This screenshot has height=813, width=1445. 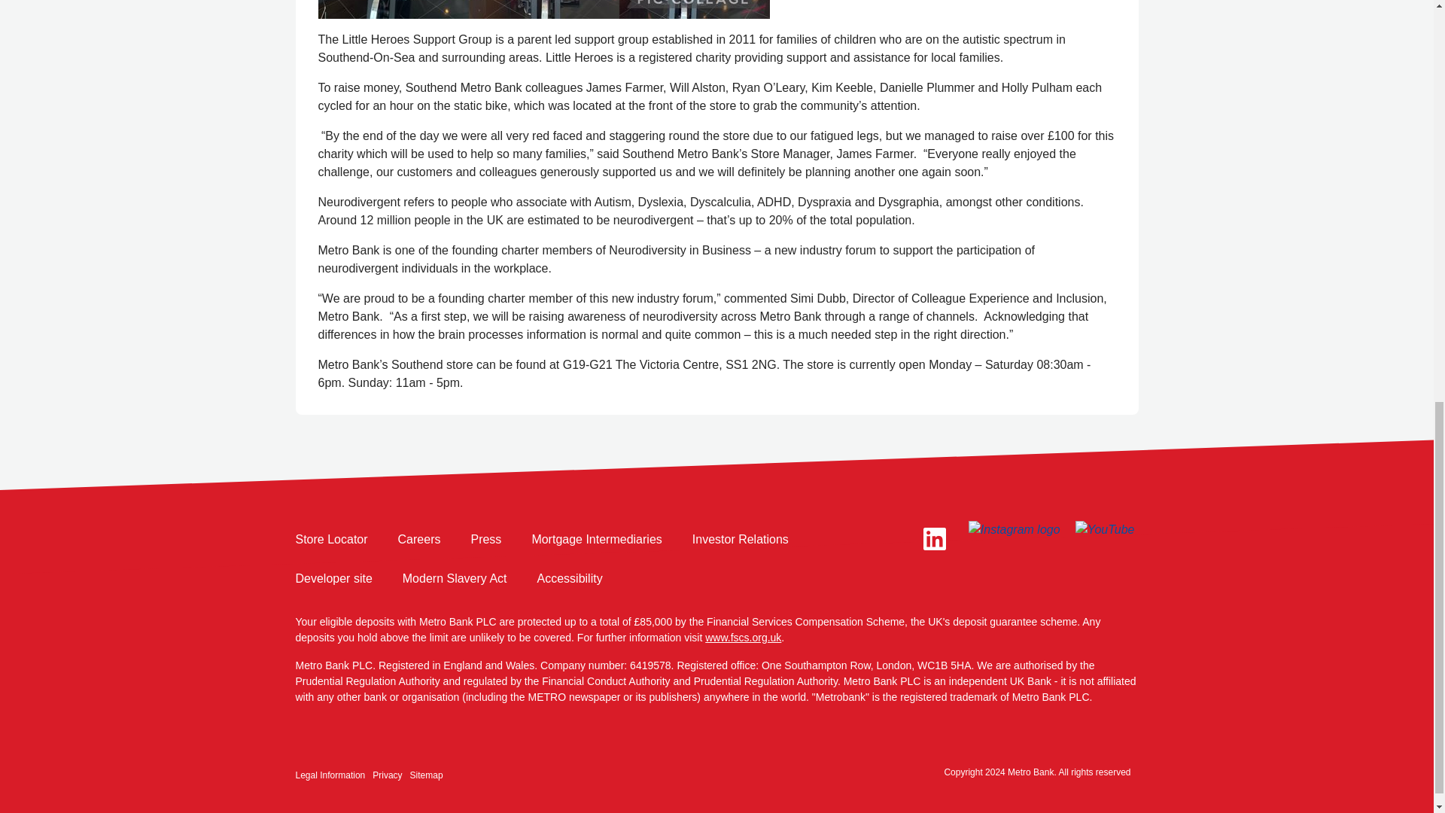 What do you see at coordinates (419, 540) in the screenshot?
I see `Careers` at bounding box center [419, 540].